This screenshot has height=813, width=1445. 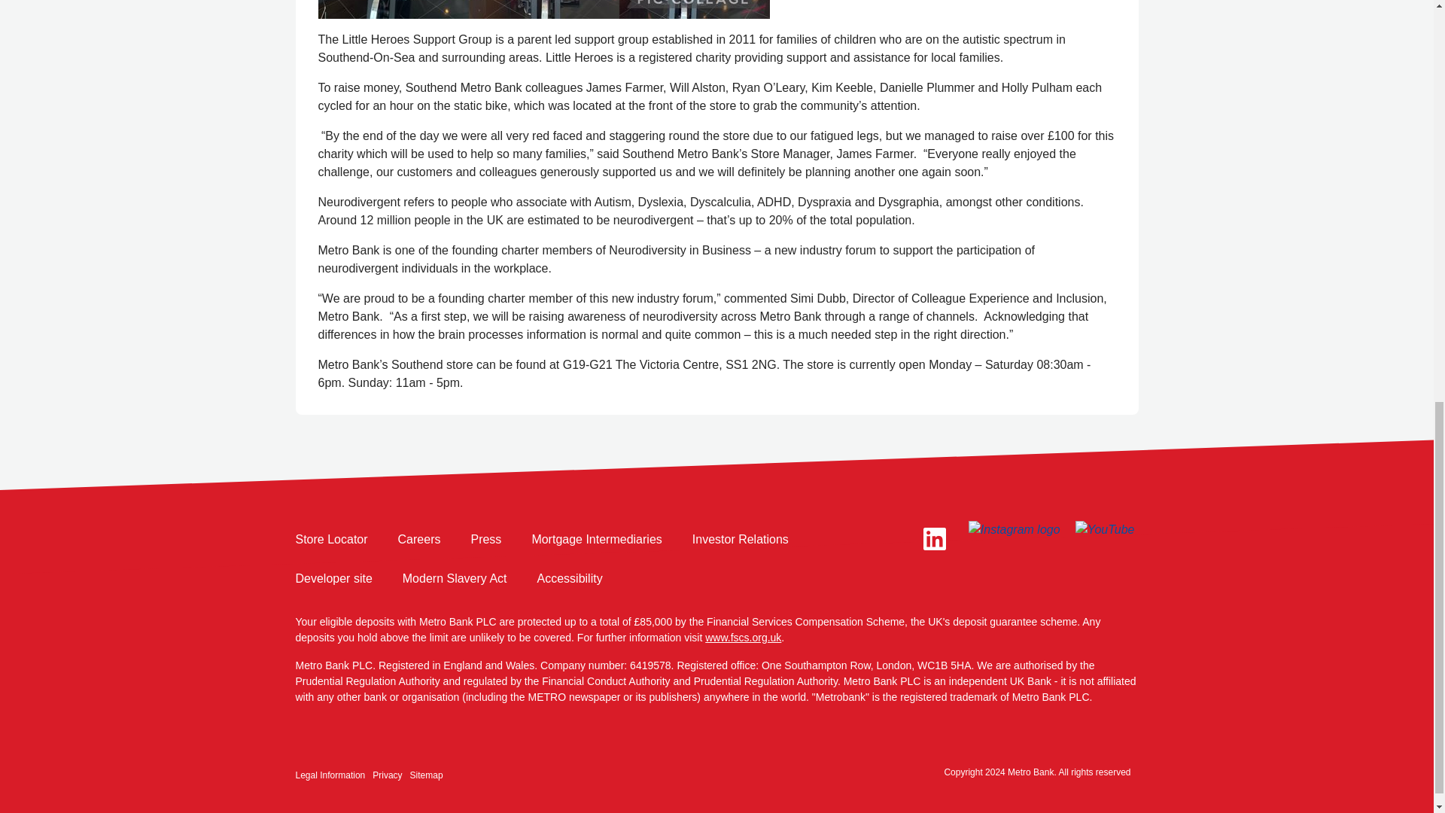 What do you see at coordinates (419, 540) in the screenshot?
I see `Careers` at bounding box center [419, 540].